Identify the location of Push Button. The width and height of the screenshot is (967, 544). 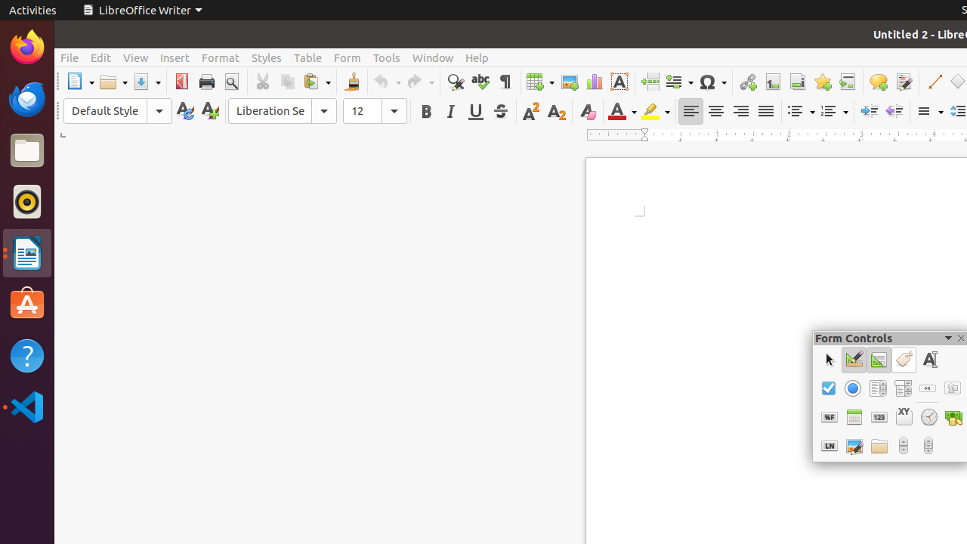
(928, 388).